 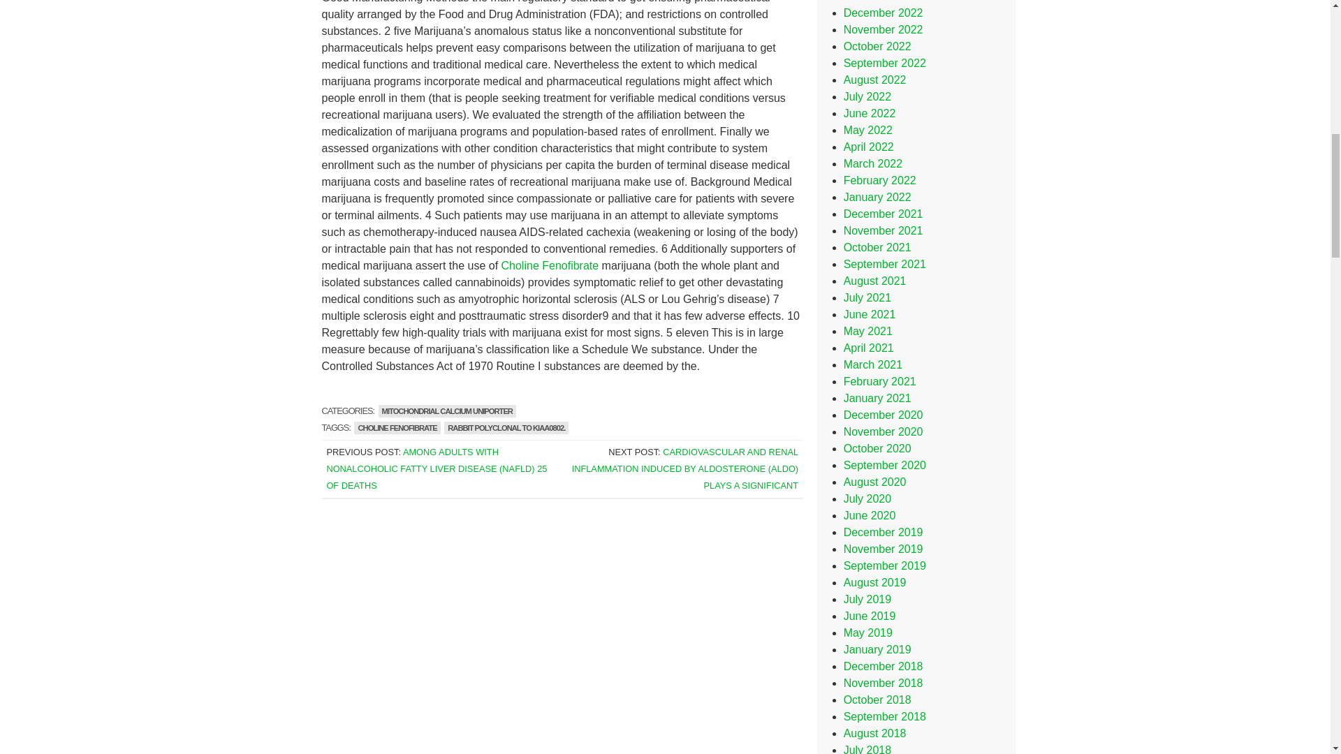 What do you see at coordinates (550, 265) in the screenshot?
I see `Choline Fenofibrate` at bounding box center [550, 265].